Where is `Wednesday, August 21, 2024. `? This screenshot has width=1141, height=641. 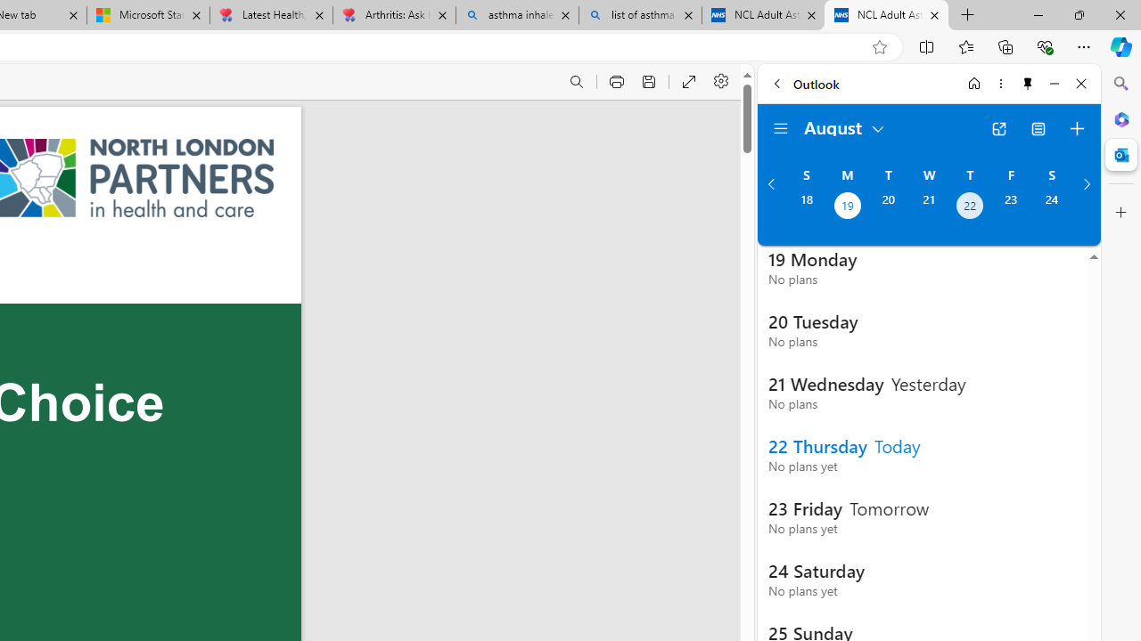 Wednesday, August 21, 2024.  is located at coordinates (929, 207).